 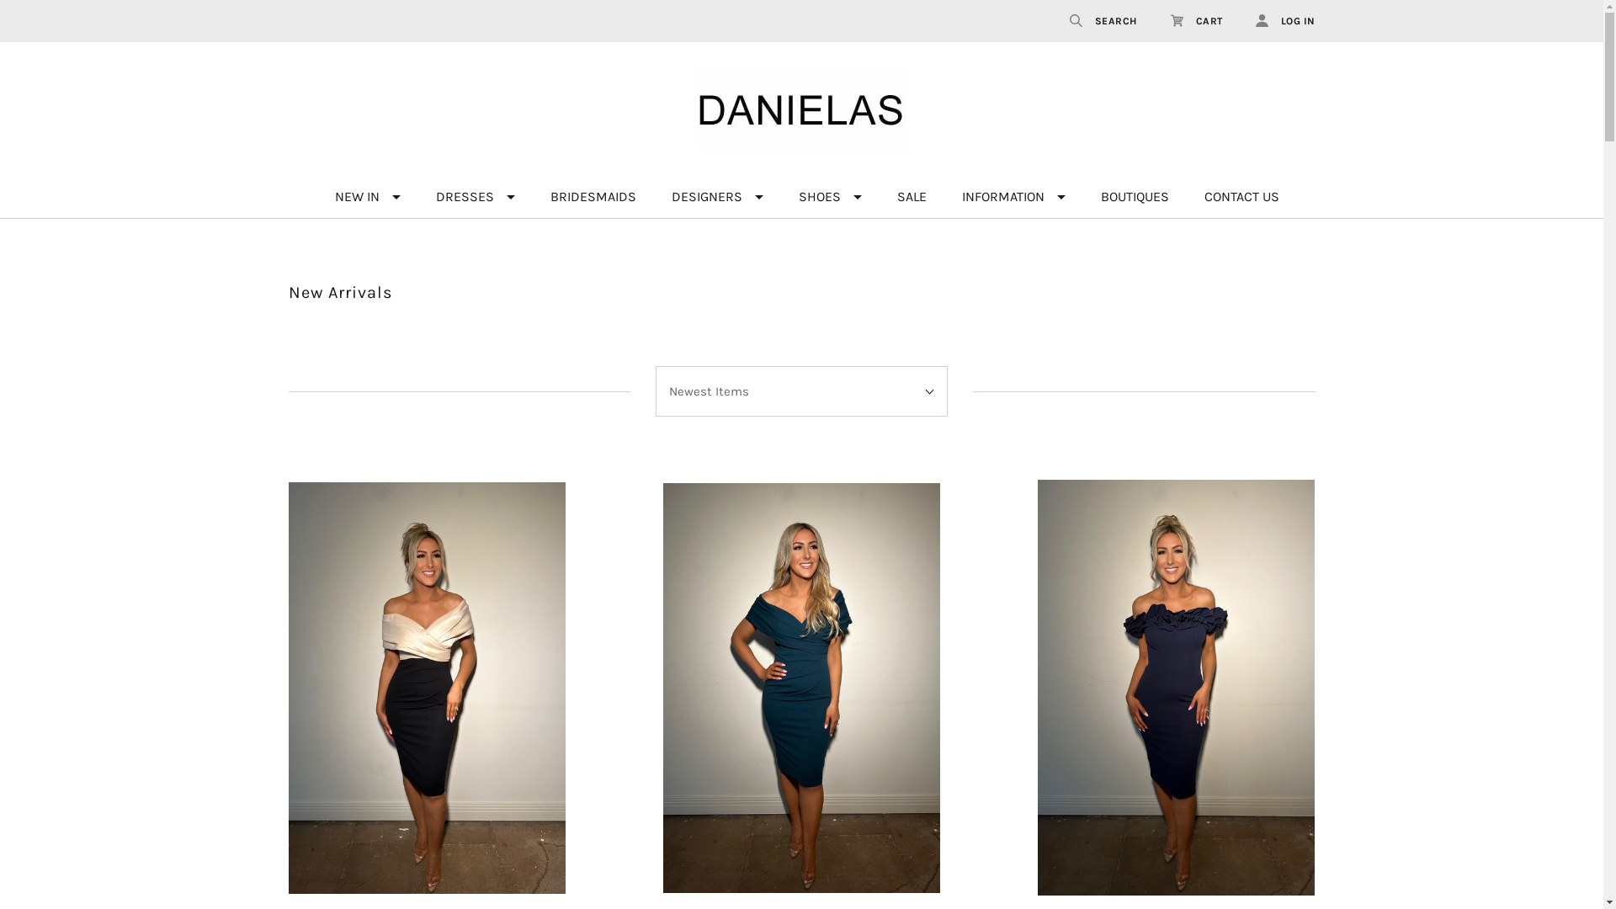 What do you see at coordinates (475, 197) in the screenshot?
I see `DRESSES` at bounding box center [475, 197].